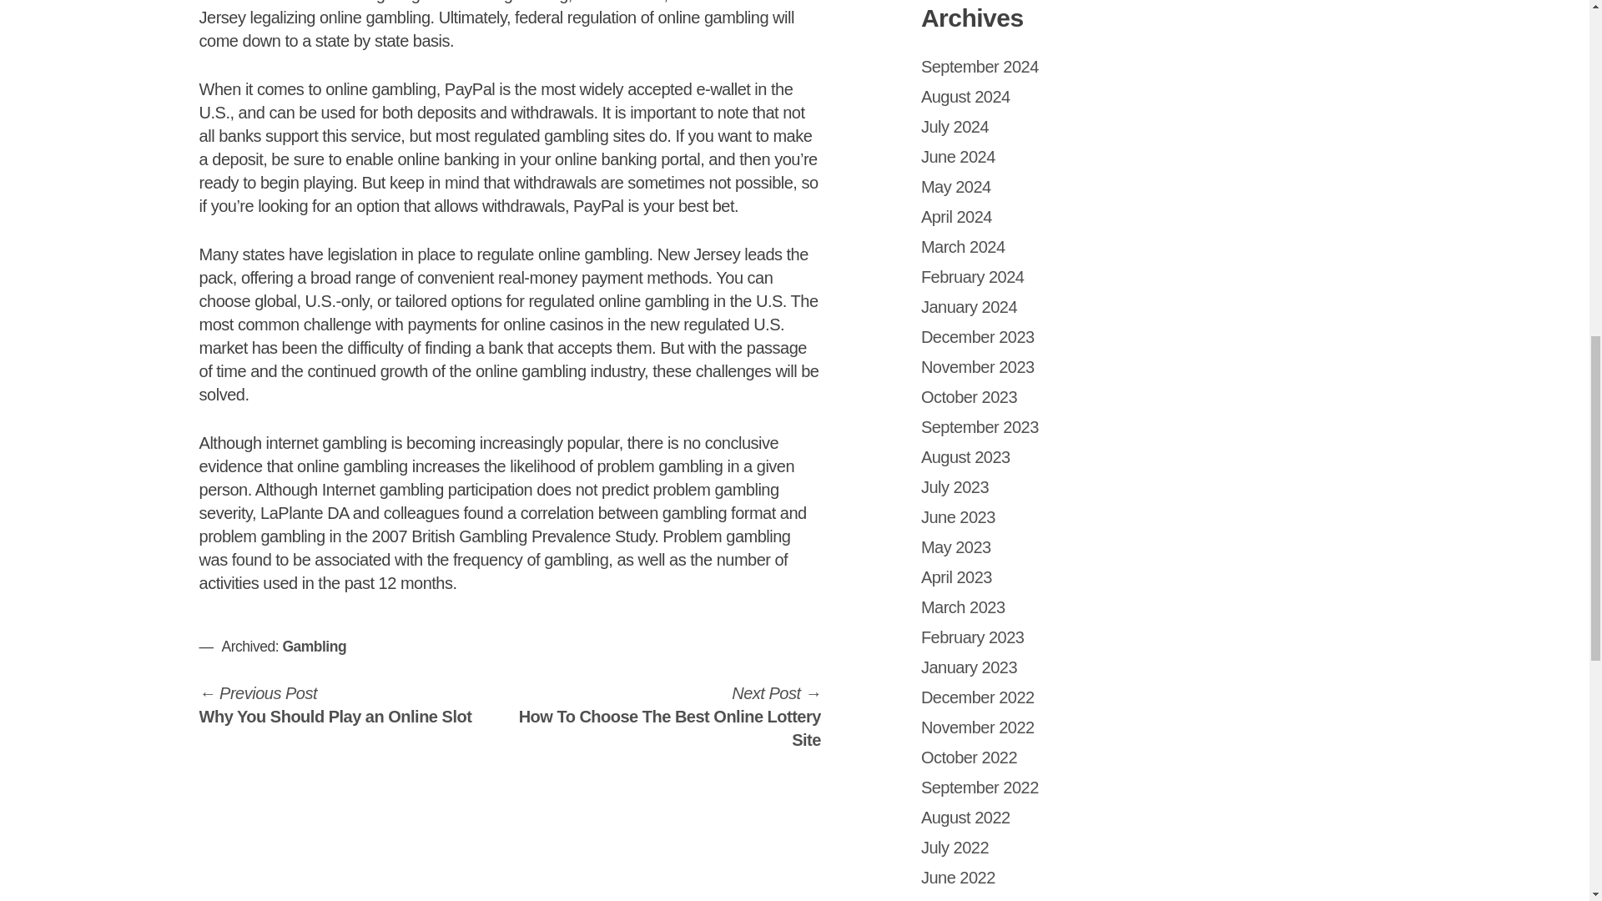 The image size is (1602, 901). What do you see at coordinates (956, 577) in the screenshot?
I see `April 2023` at bounding box center [956, 577].